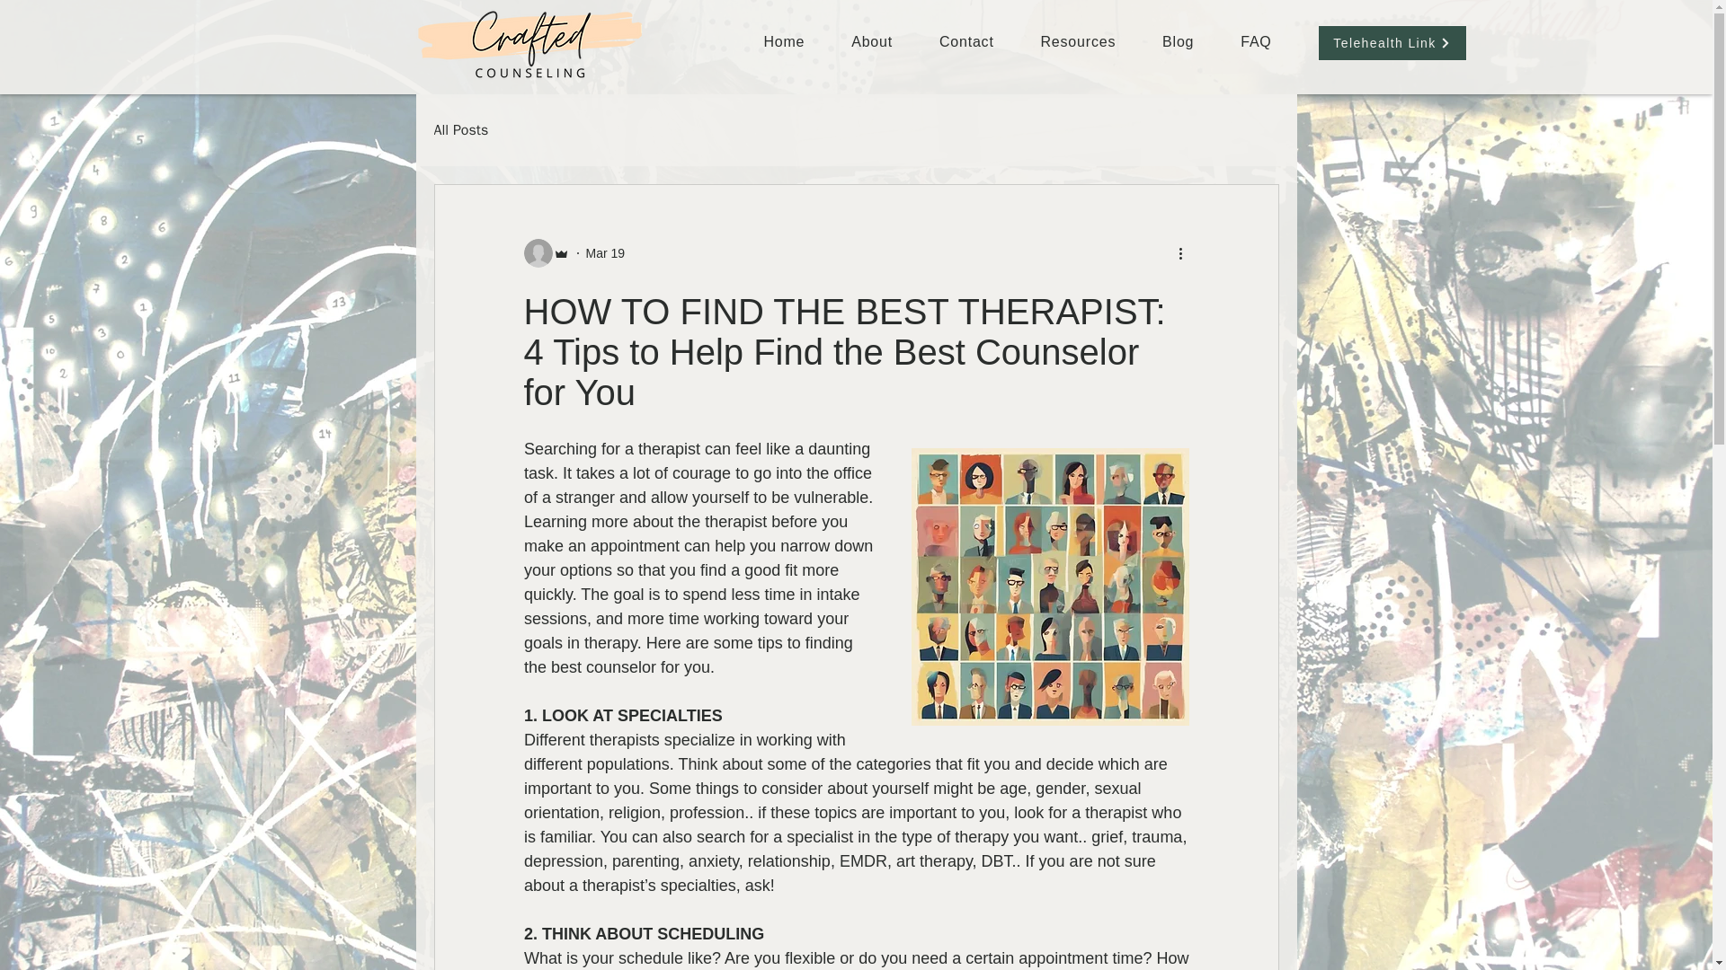  What do you see at coordinates (1255, 41) in the screenshot?
I see `FAQ` at bounding box center [1255, 41].